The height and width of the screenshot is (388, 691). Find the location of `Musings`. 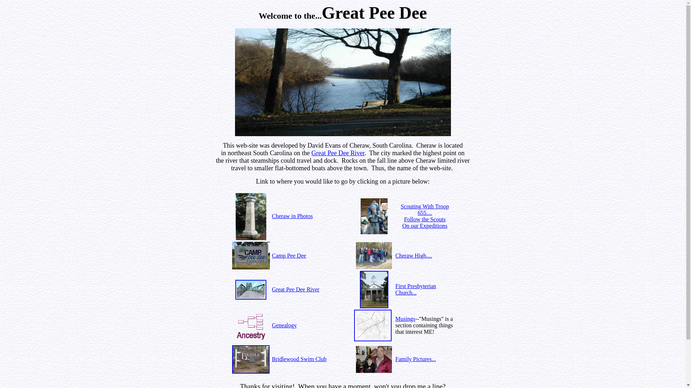

Musings is located at coordinates (405, 319).